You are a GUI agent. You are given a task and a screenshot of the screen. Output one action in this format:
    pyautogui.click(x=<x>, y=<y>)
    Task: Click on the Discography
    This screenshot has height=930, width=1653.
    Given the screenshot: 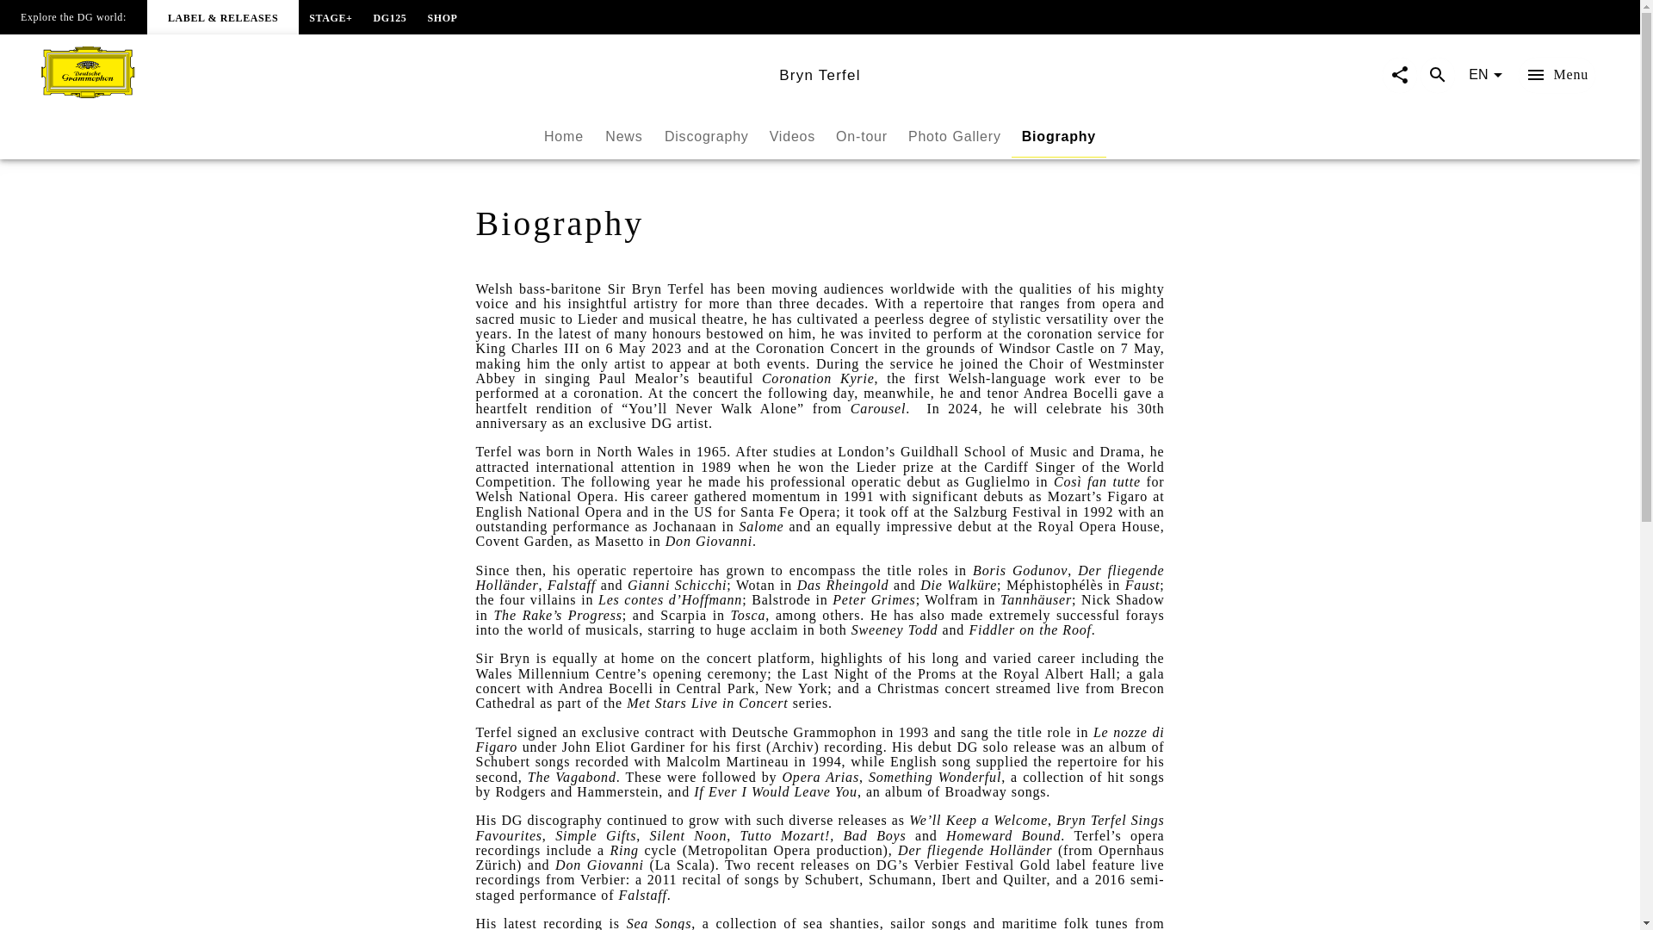 What is the action you would take?
    pyautogui.click(x=820, y=138)
    